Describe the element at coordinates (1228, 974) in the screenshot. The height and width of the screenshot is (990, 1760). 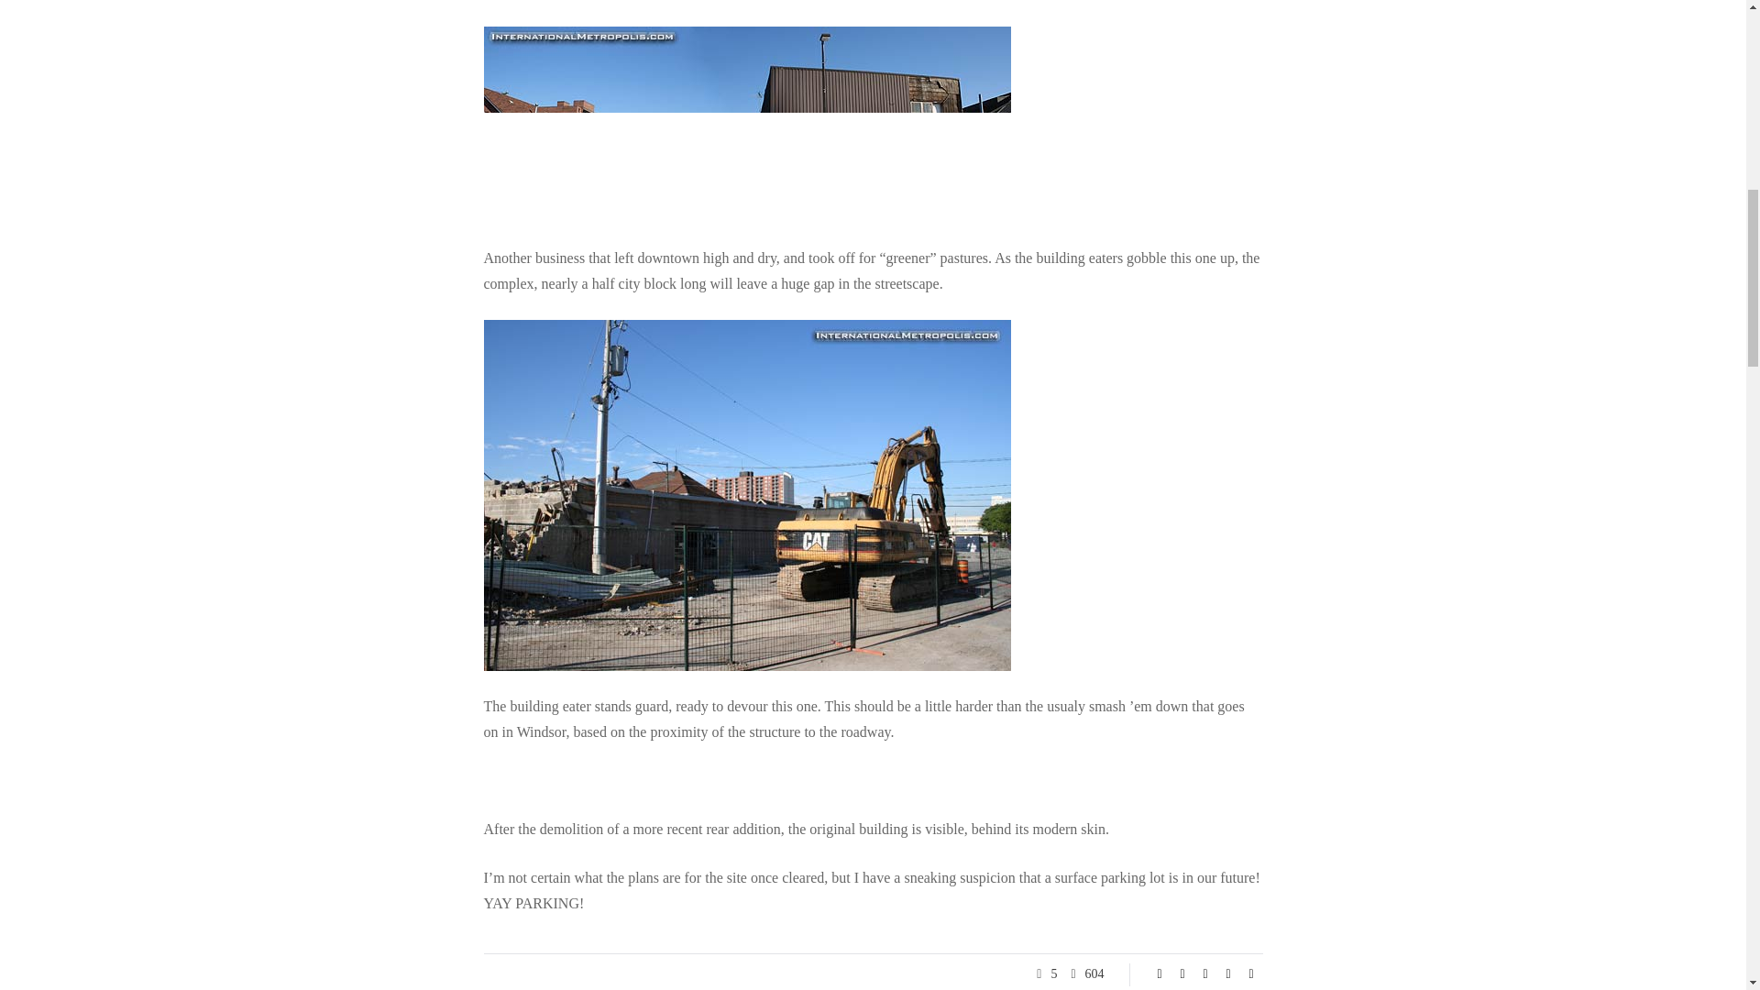
I see `Pin this` at that location.